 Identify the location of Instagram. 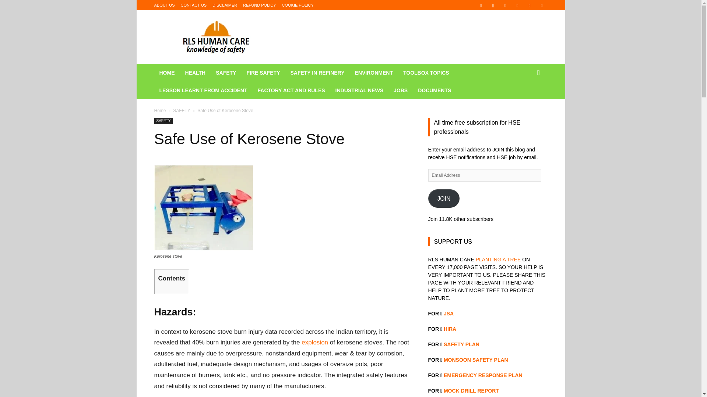
(493, 5).